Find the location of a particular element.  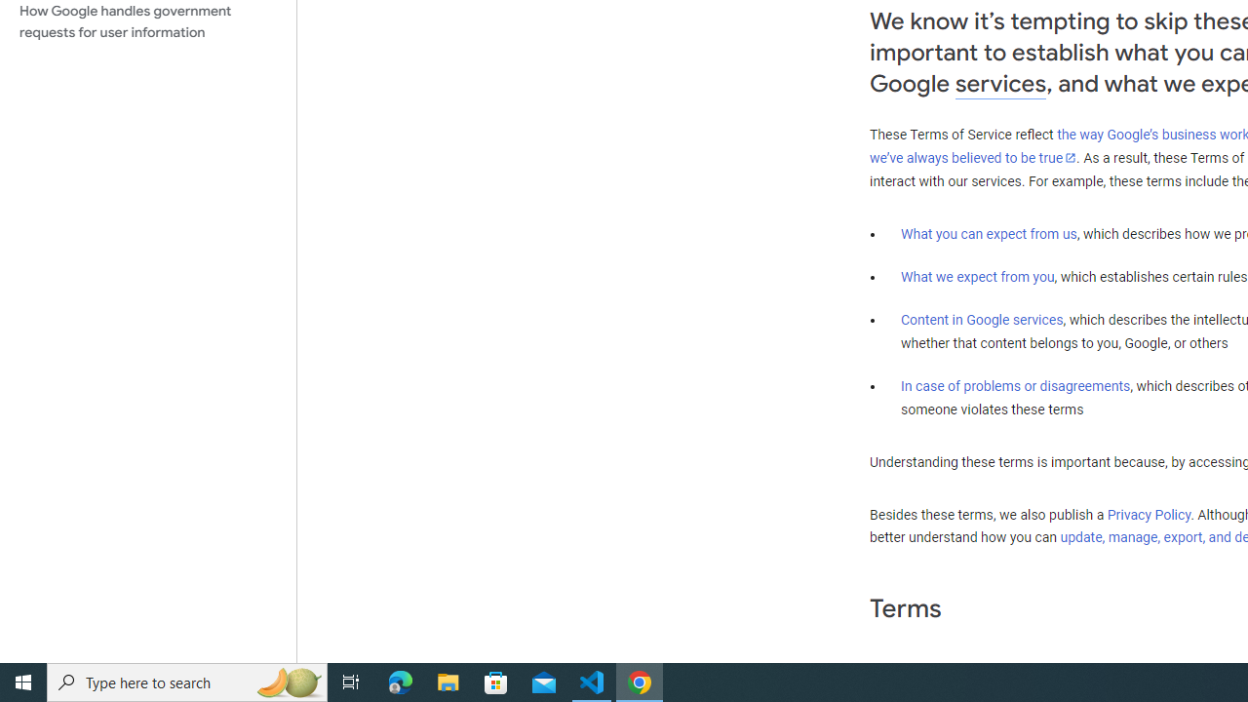

services is located at coordinates (1000, 84).